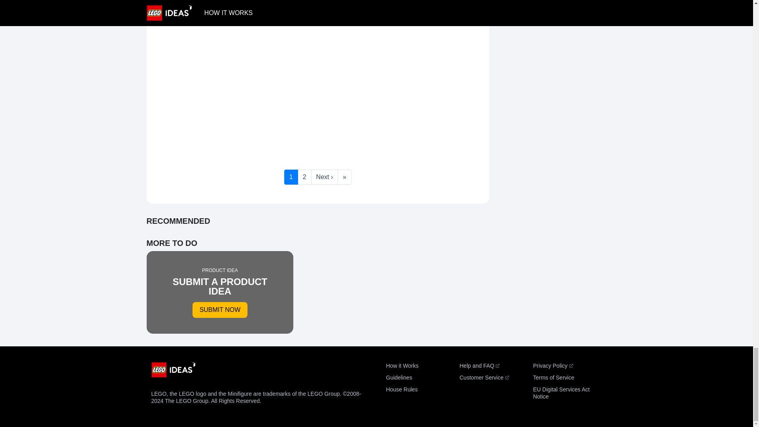 This screenshot has width=759, height=427. What do you see at coordinates (479, 365) in the screenshot?
I see `Help and FAQ` at bounding box center [479, 365].